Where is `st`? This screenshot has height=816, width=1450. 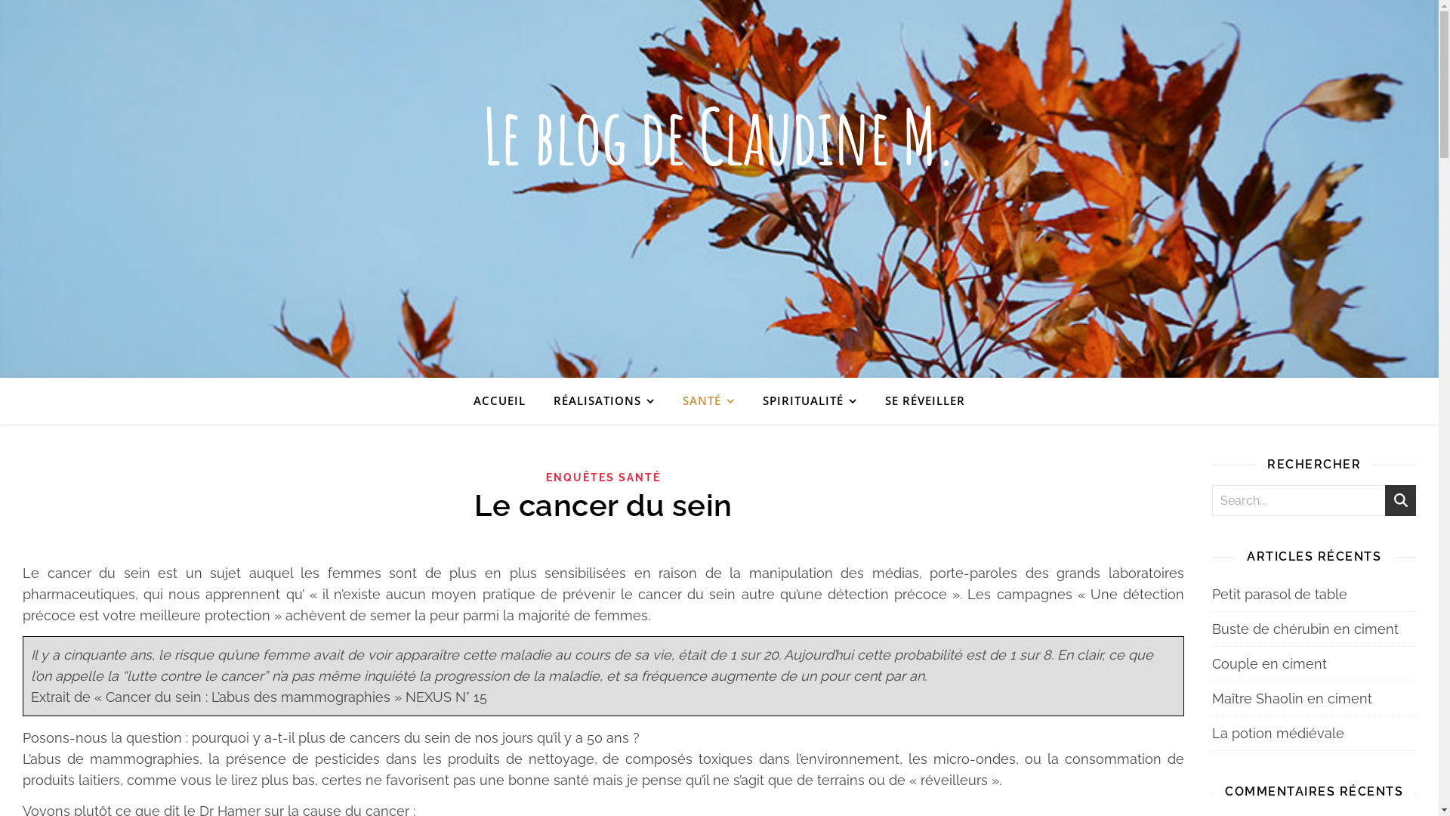
st is located at coordinates (1400, 500).